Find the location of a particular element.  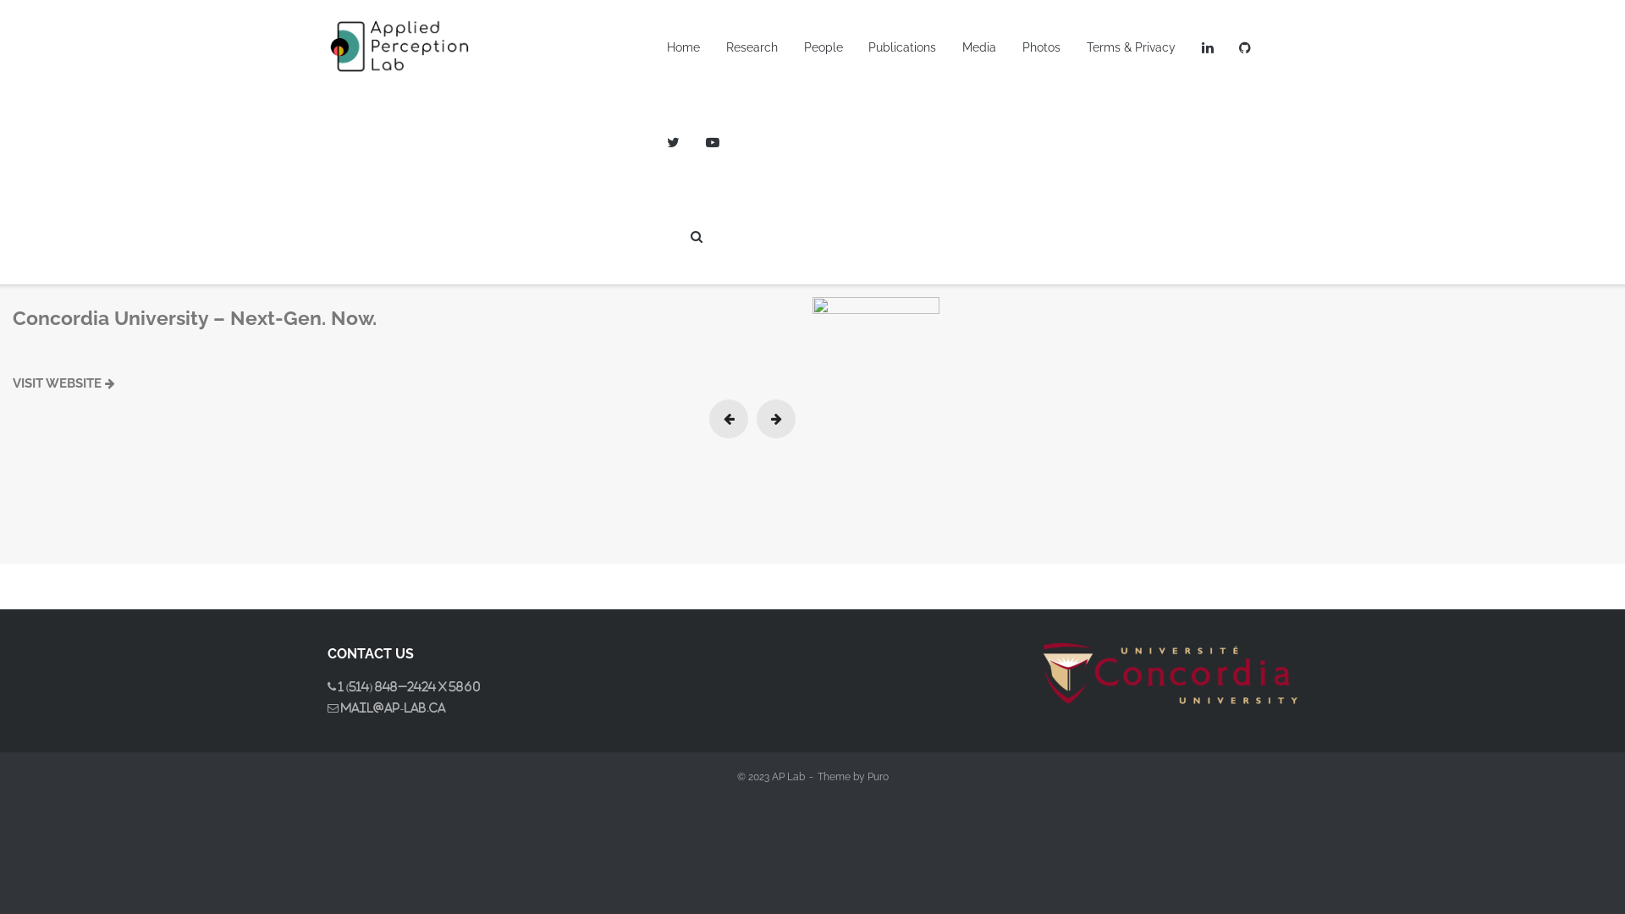

Terms & Privacy is located at coordinates (1131, 47).